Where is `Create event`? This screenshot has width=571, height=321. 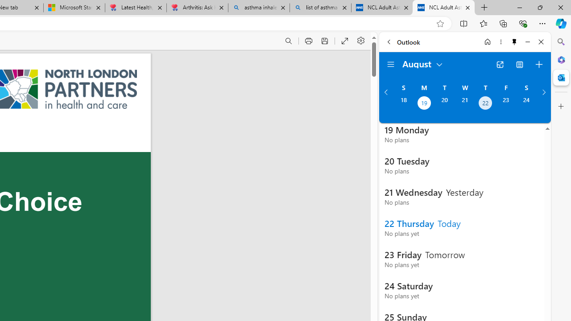 Create event is located at coordinates (539, 64).